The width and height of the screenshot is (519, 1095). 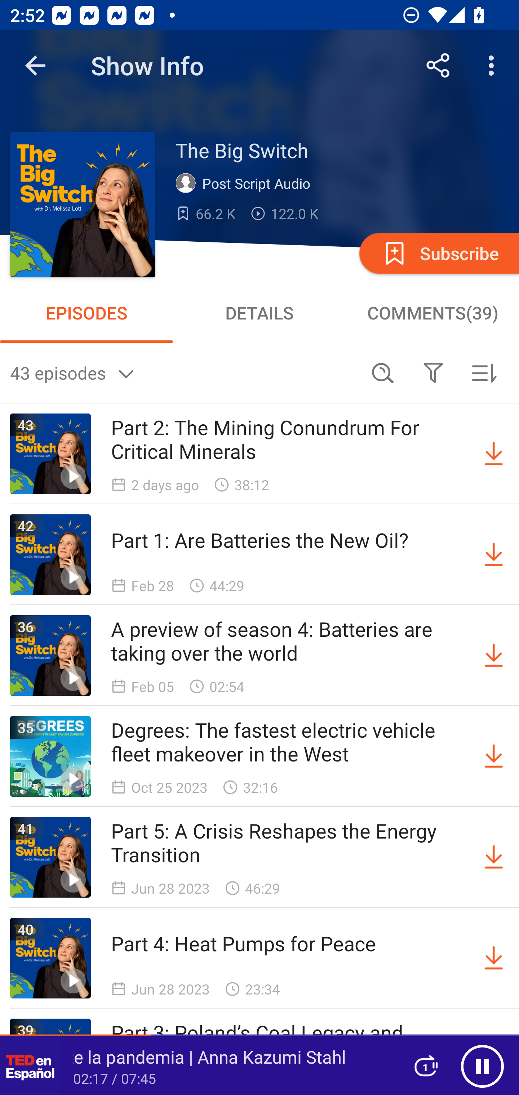 What do you see at coordinates (438, 253) in the screenshot?
I see `Subscribe` at bounding box center [438, 253].